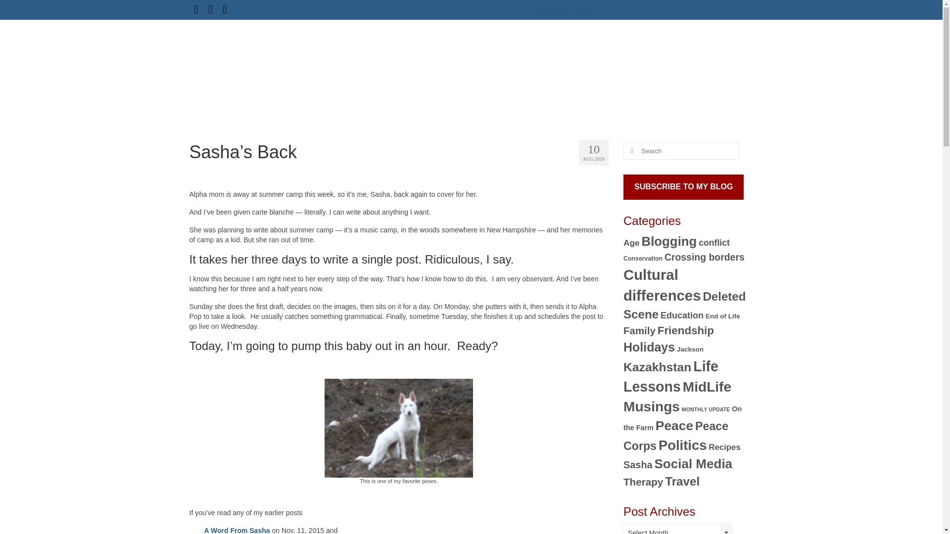  What do you see at coordinates (434, 54) in the screenshot?
I see `WELCOME` at bounding box center [434, 54].